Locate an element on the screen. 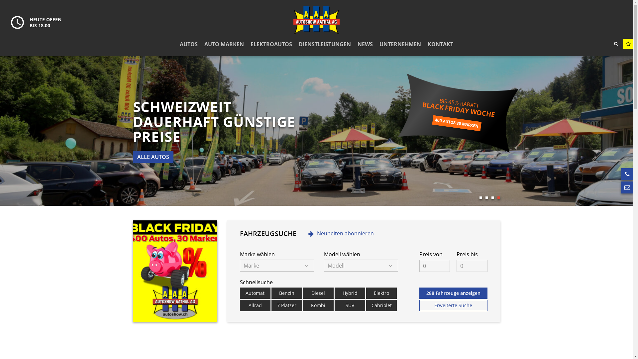 This screenshot has width=638, height=359. Neuheiten abonnieren is located at coordinates (341, 233).